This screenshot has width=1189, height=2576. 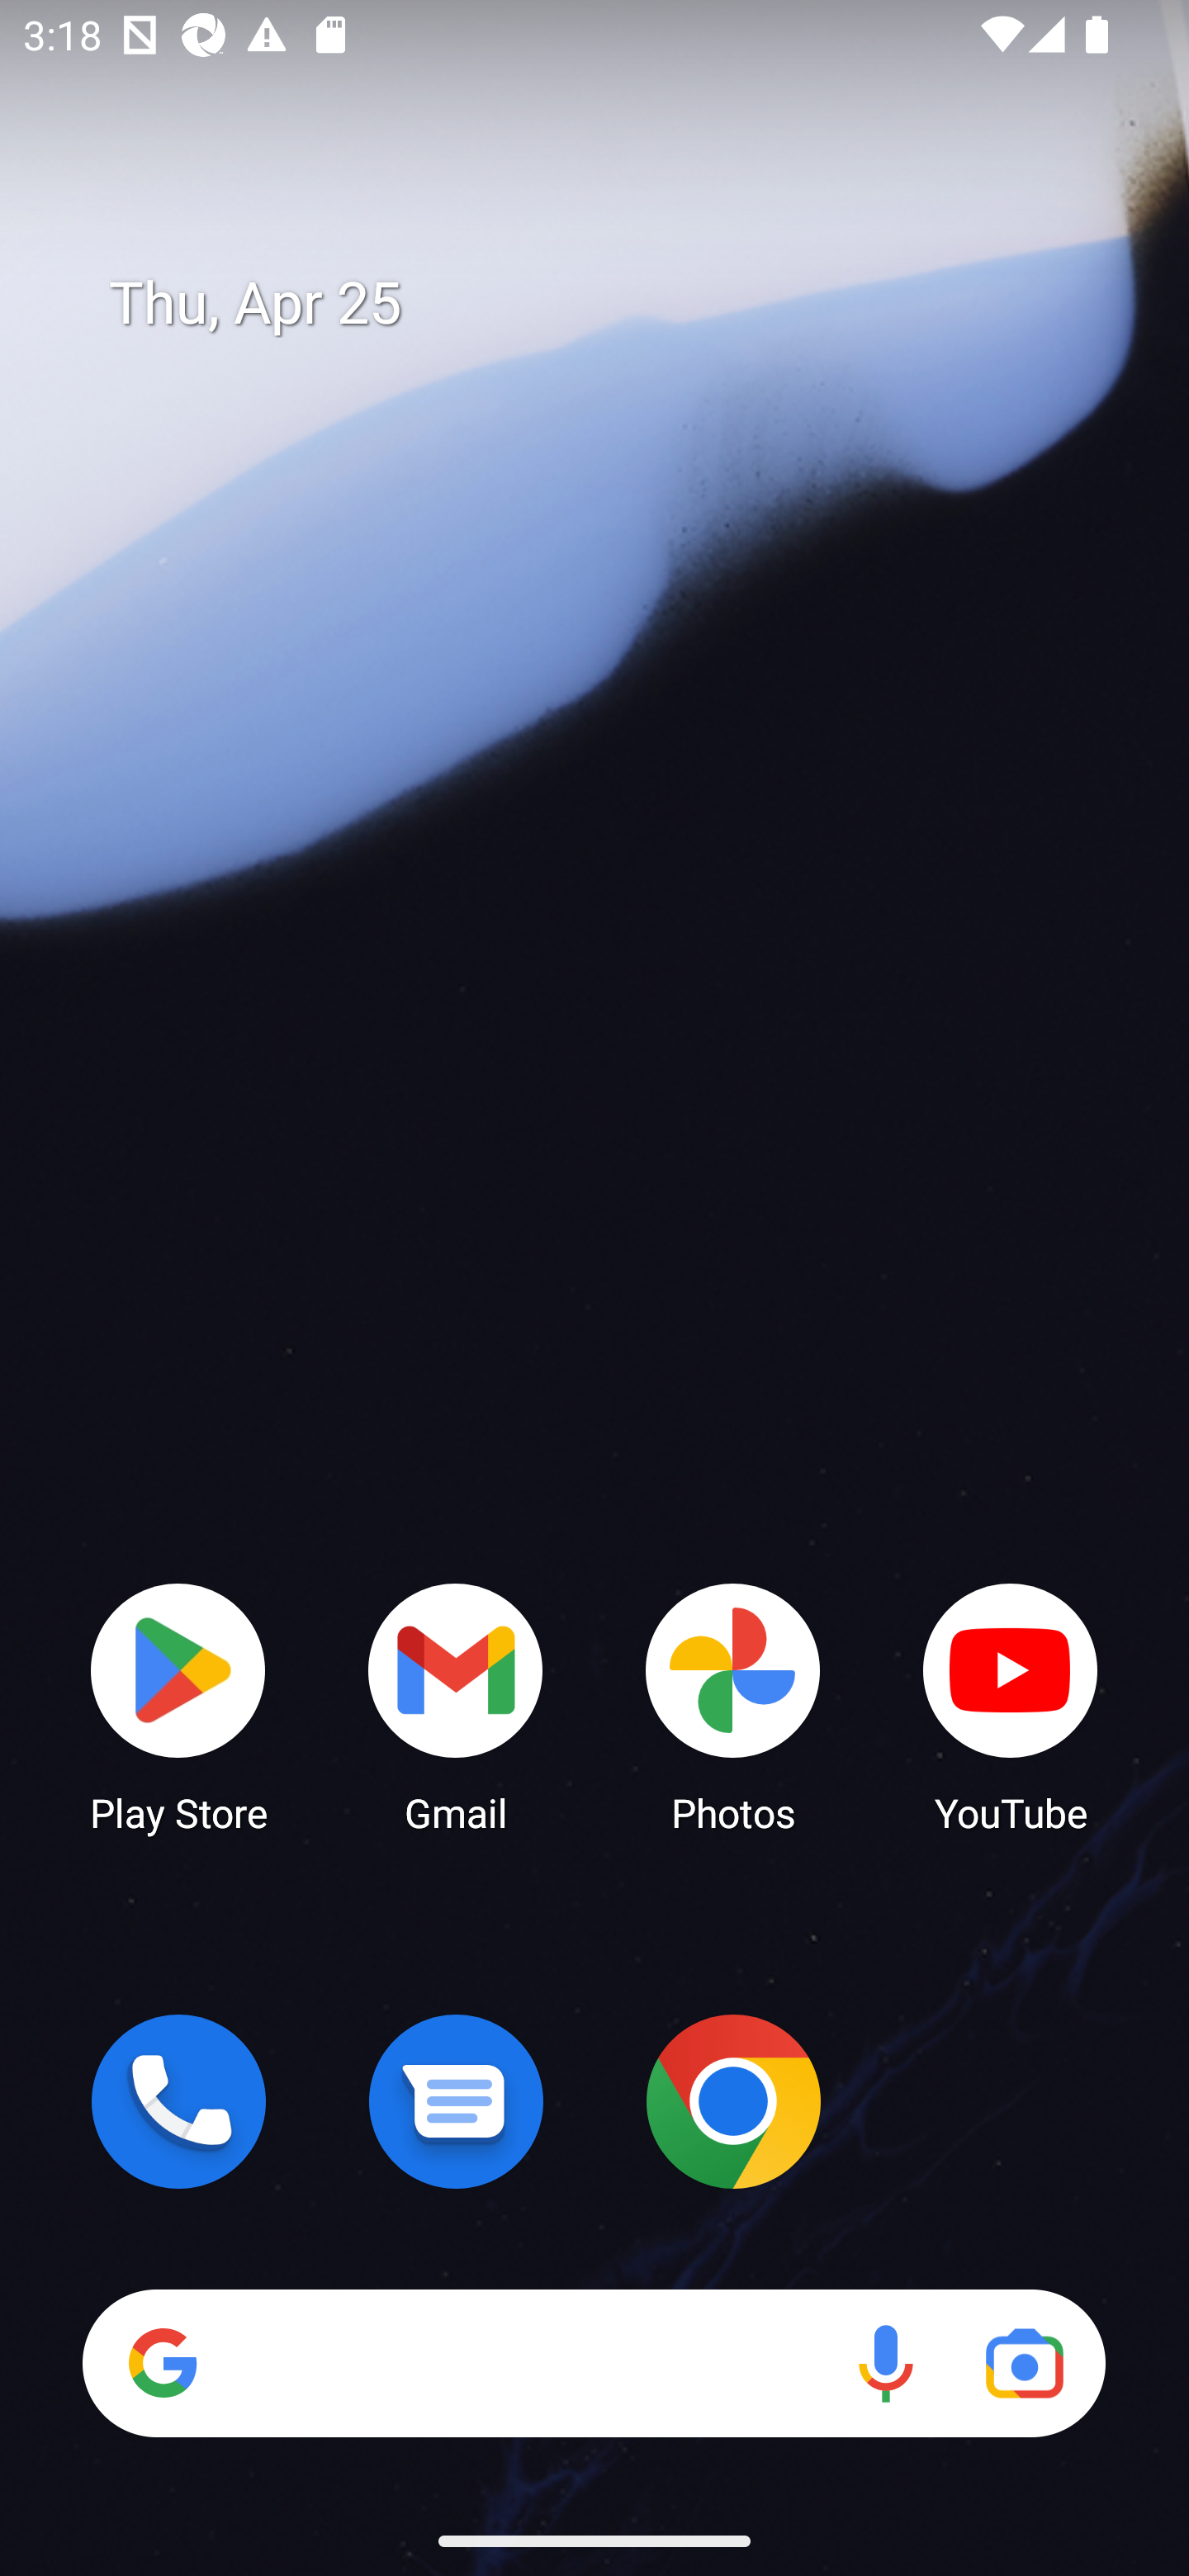 I want to click on Photos, so click(x=733, y=1706).